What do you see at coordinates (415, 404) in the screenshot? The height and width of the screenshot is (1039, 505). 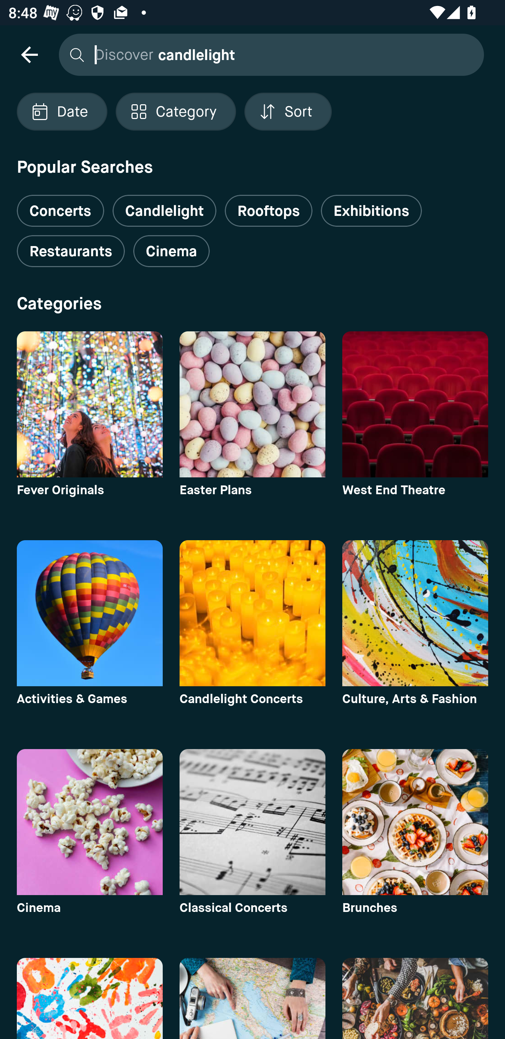 I see `category image` at bounding box center [415, 404].